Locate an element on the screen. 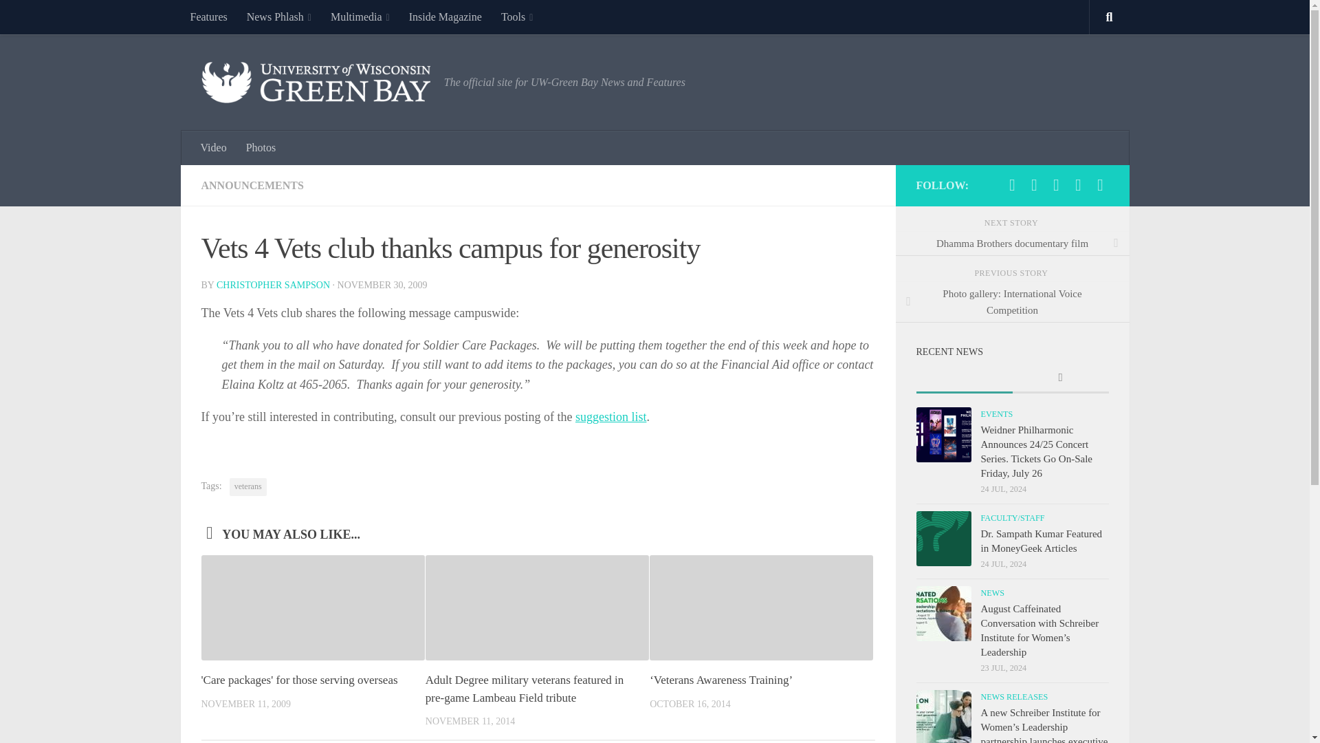  suggestion list is located at coordinates (610, 417).